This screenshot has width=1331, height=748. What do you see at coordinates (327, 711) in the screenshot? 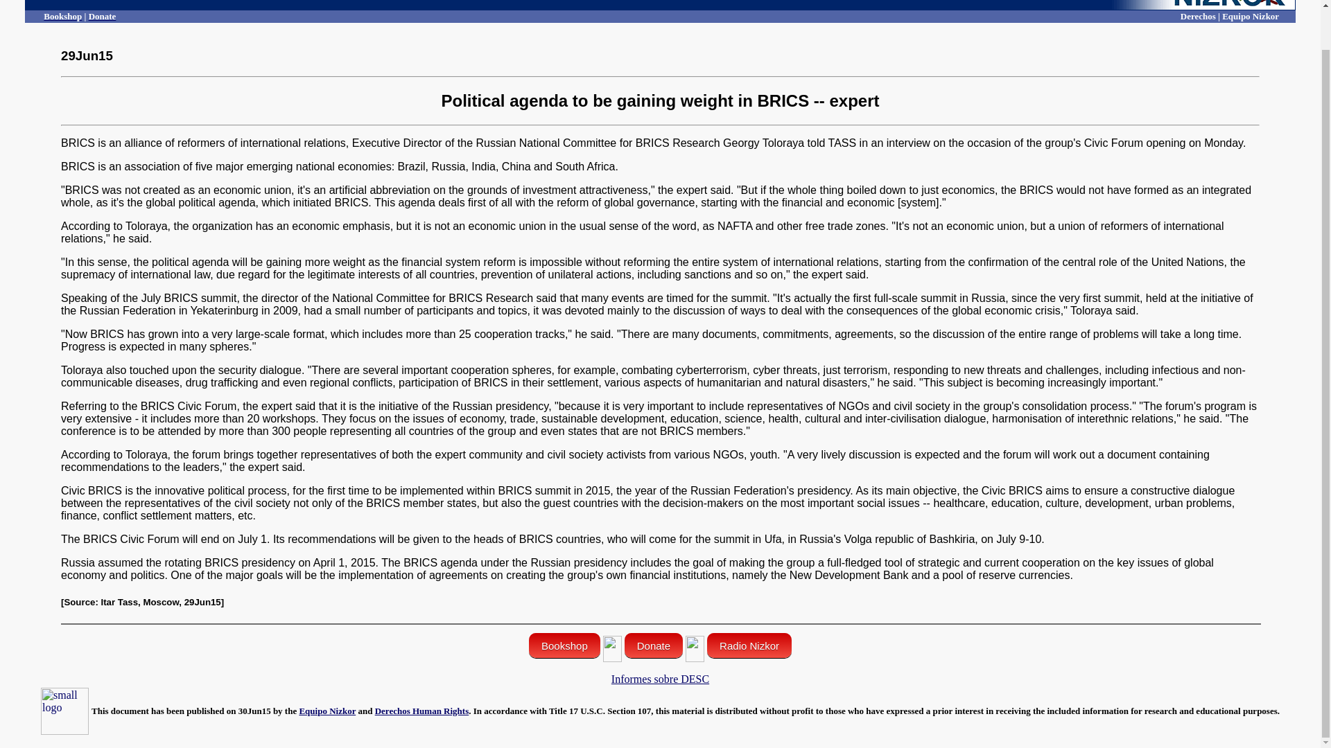
I see `Equipo Nizkor` at bounding box center [327, 711].